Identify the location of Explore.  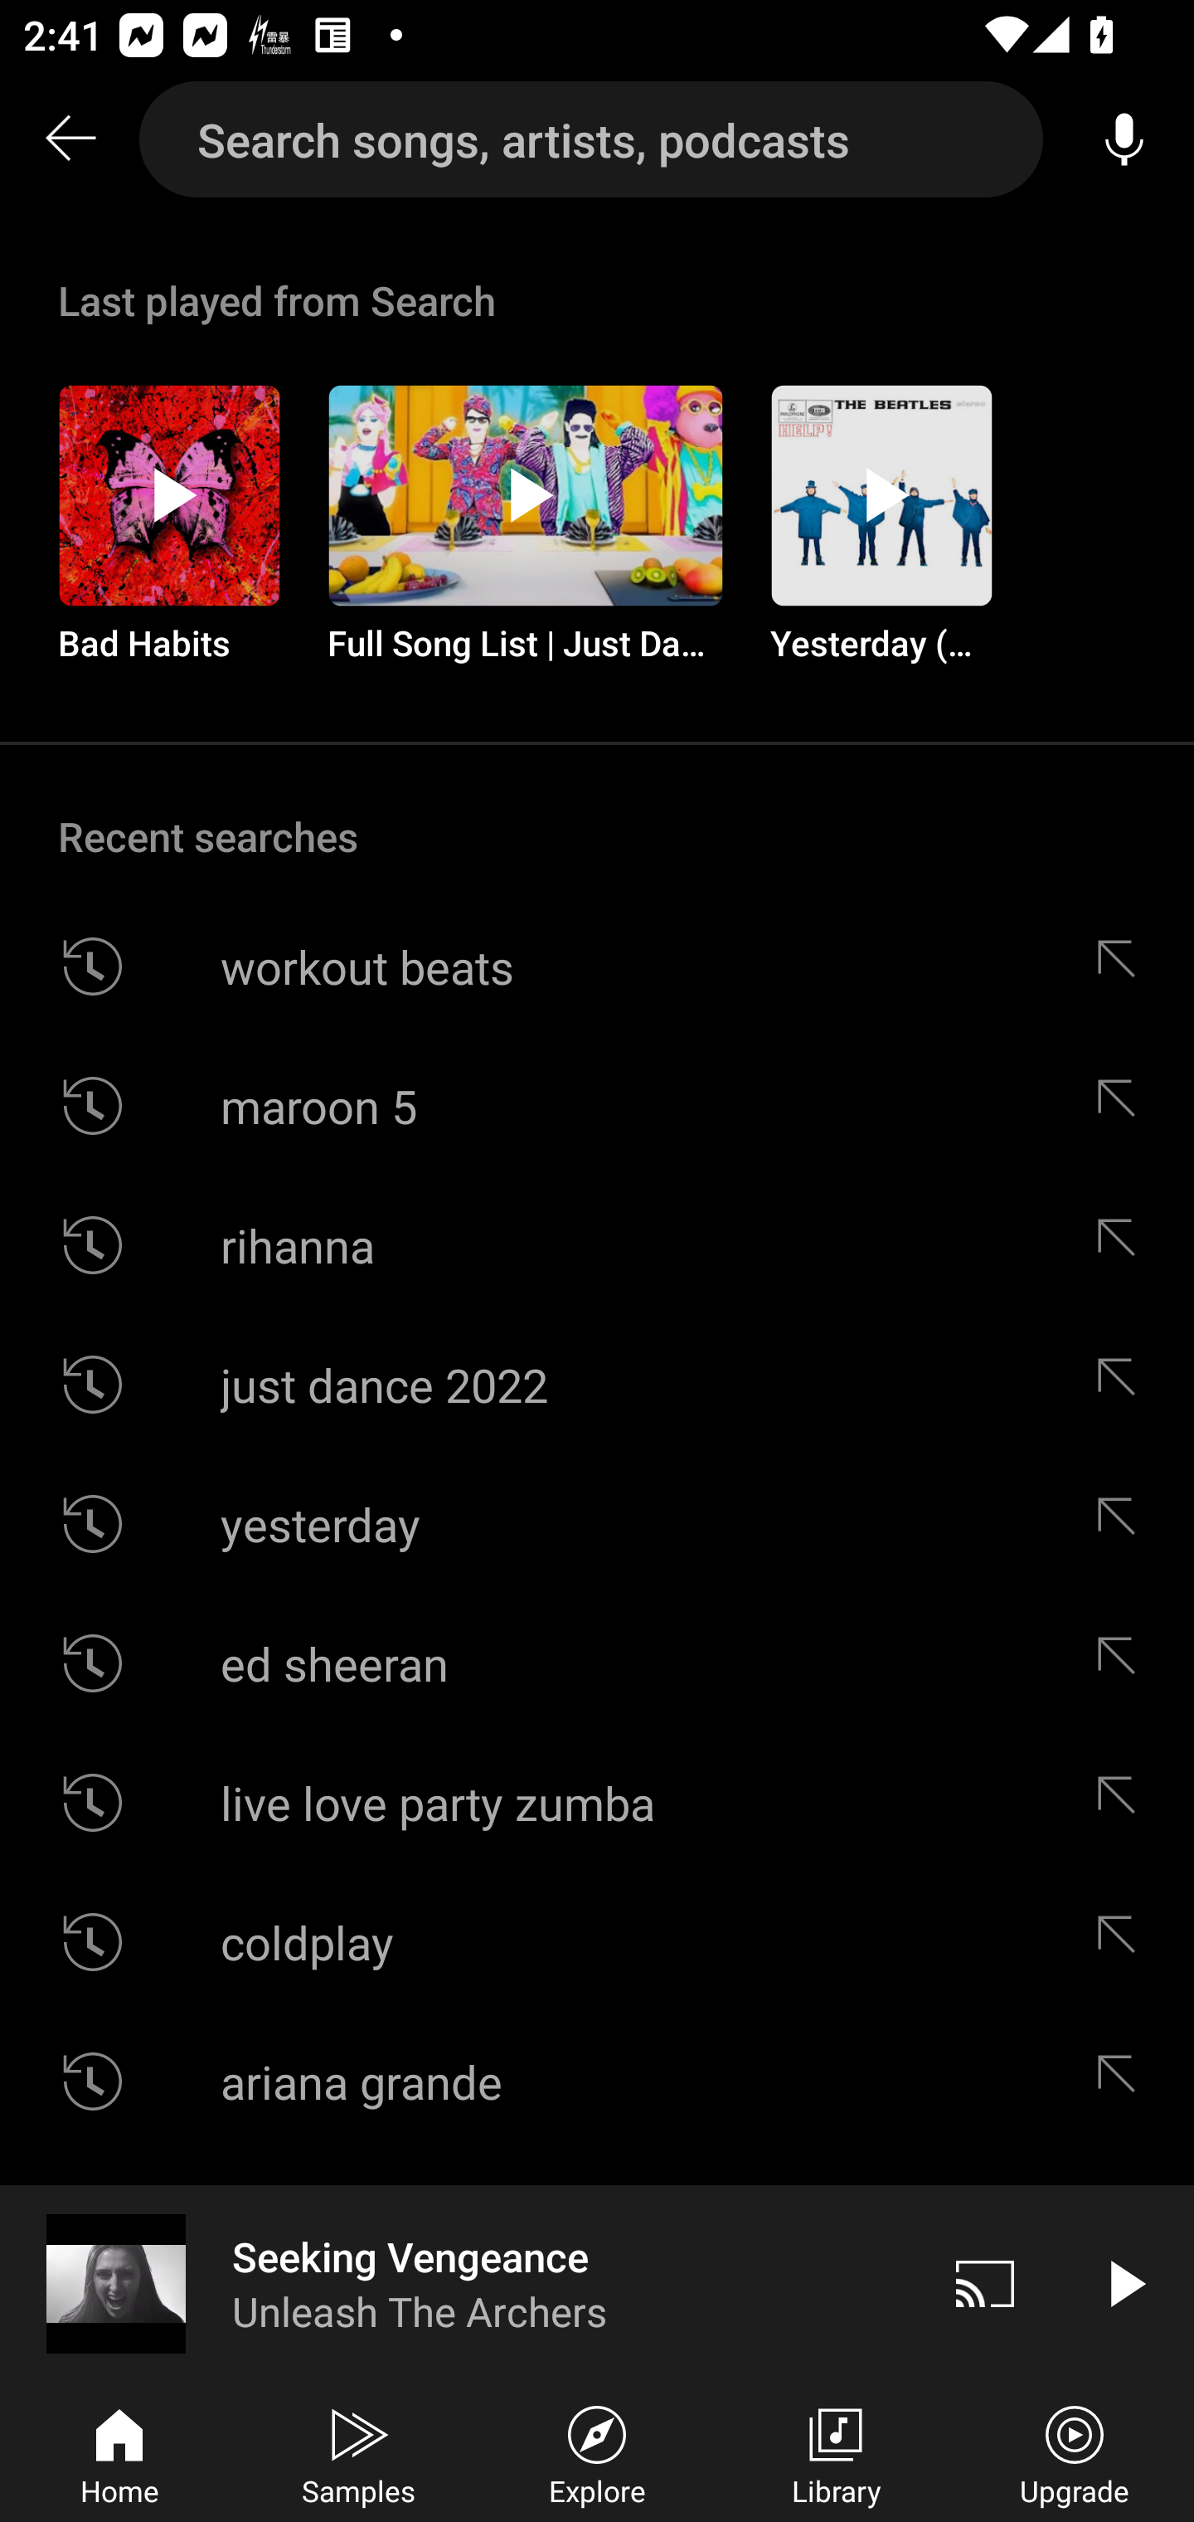
(597, 2452).